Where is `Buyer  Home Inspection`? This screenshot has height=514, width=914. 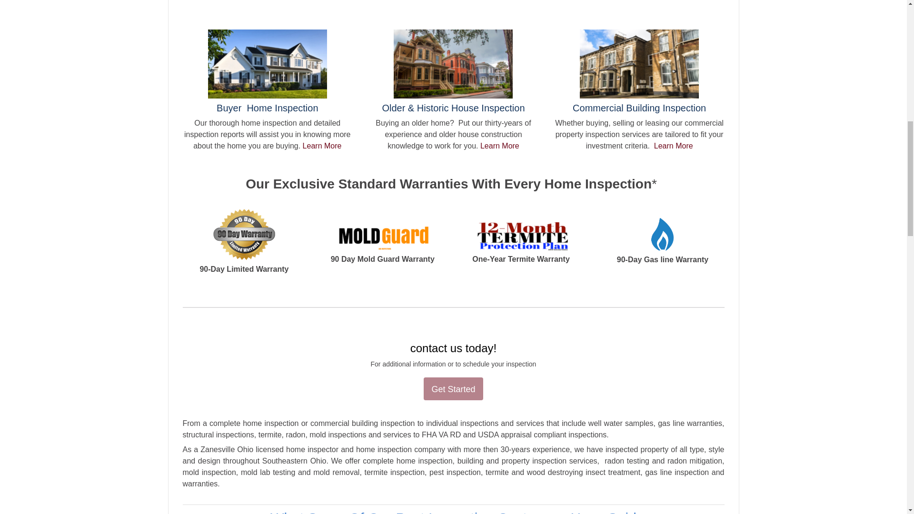 Buyer  Home Inspection is located at coordinates (268, 107).